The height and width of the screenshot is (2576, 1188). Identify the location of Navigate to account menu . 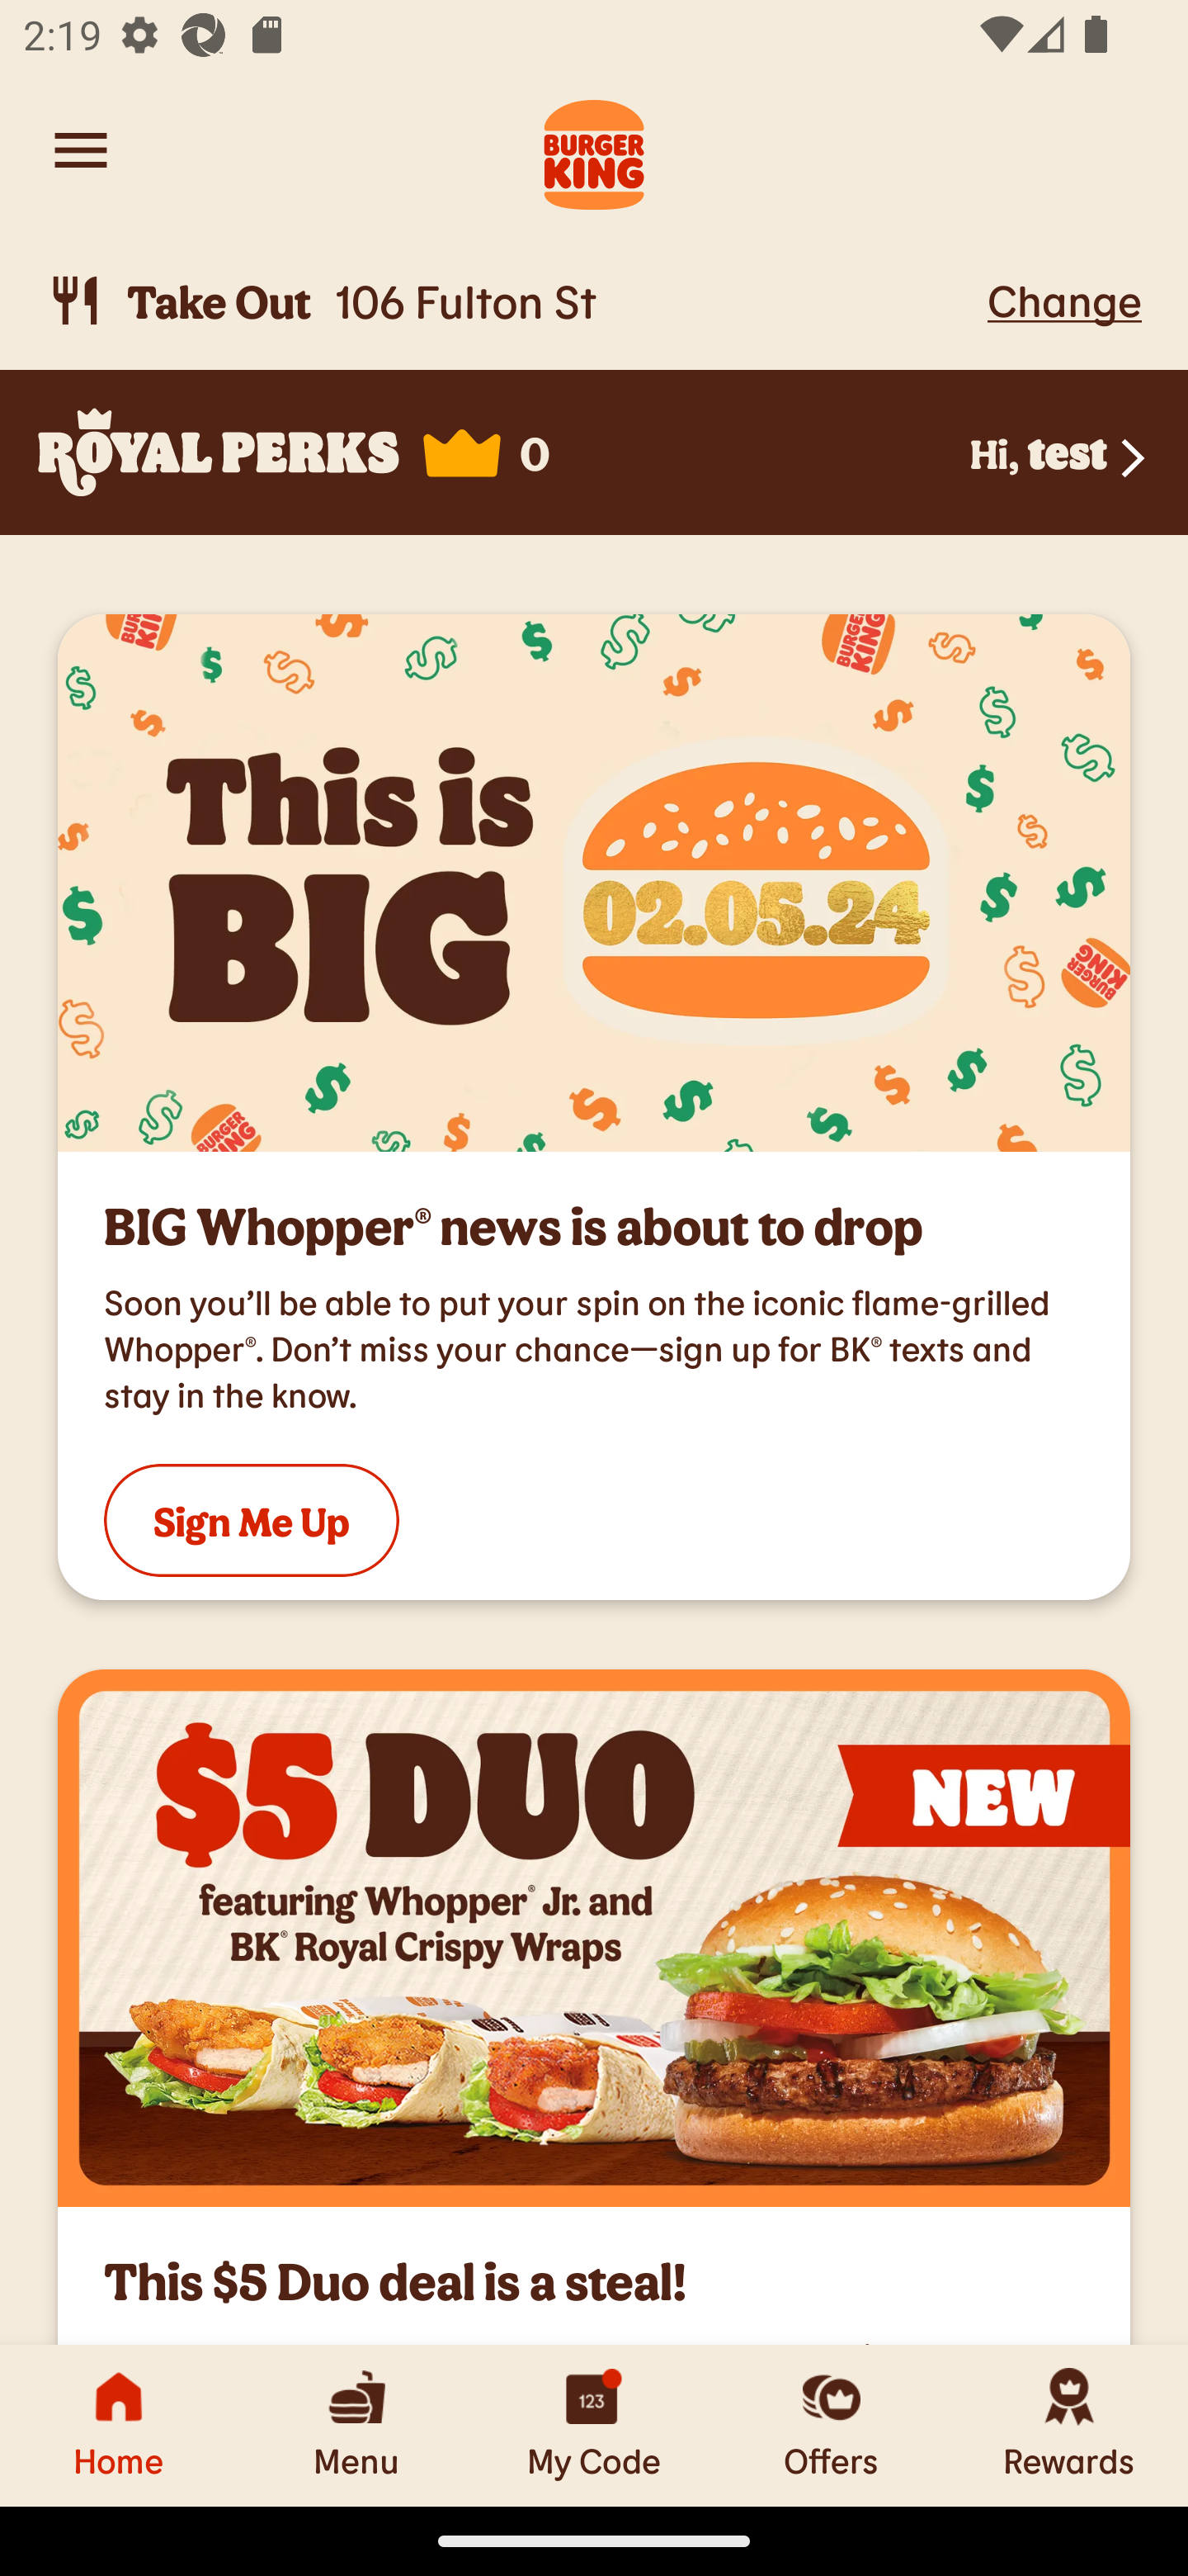
(81, 150).